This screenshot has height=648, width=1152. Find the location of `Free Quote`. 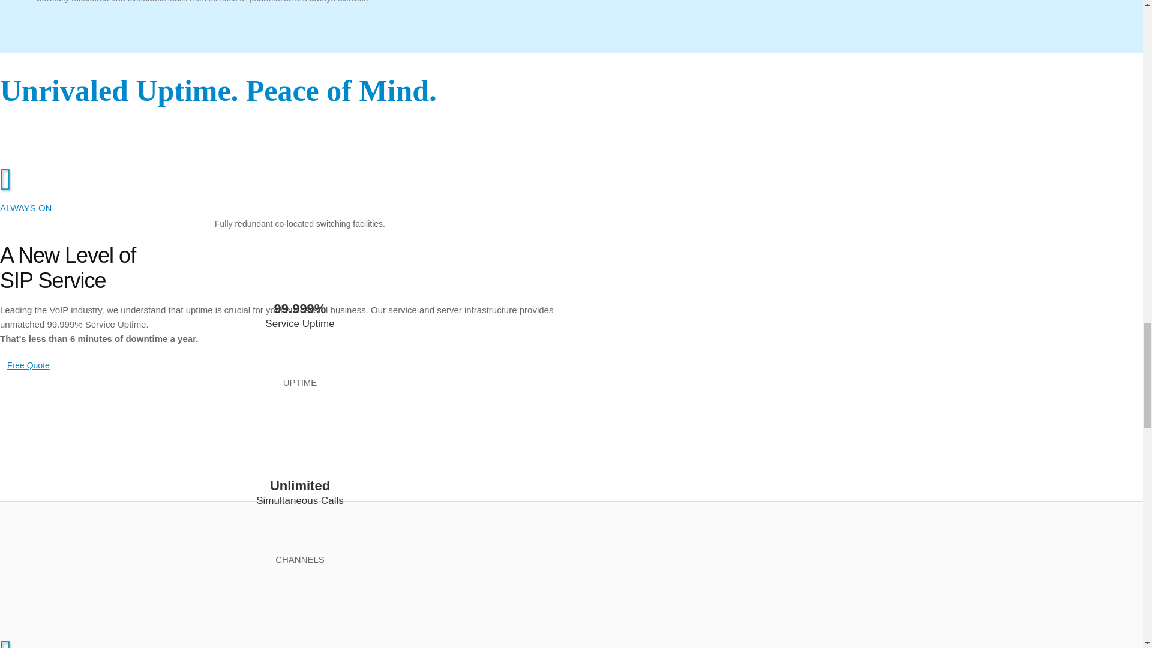

Free Quote is located at coordinates (28, 365).